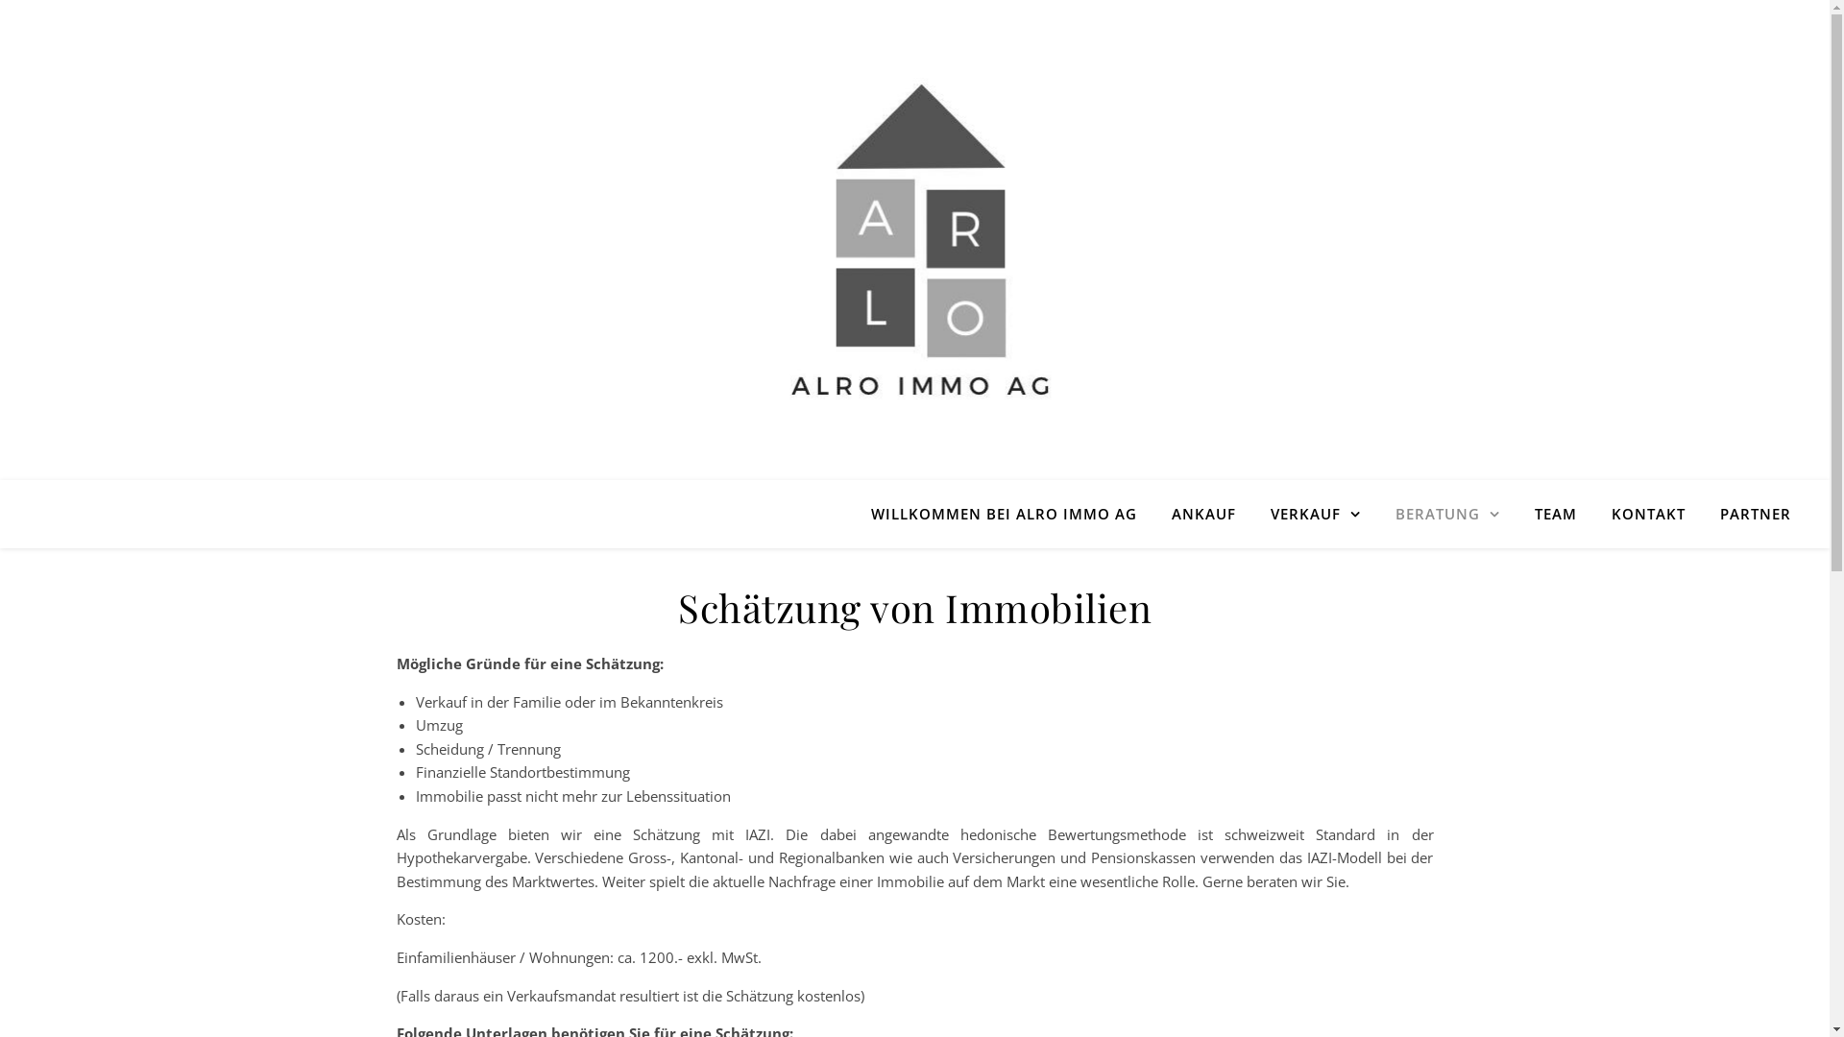 The width and height of the screenshot is (1844, 1037). What do you see at coordinates (1448, 515) in the screenshot?
I see `BERATUNG` at bounding box center [1448, 515].